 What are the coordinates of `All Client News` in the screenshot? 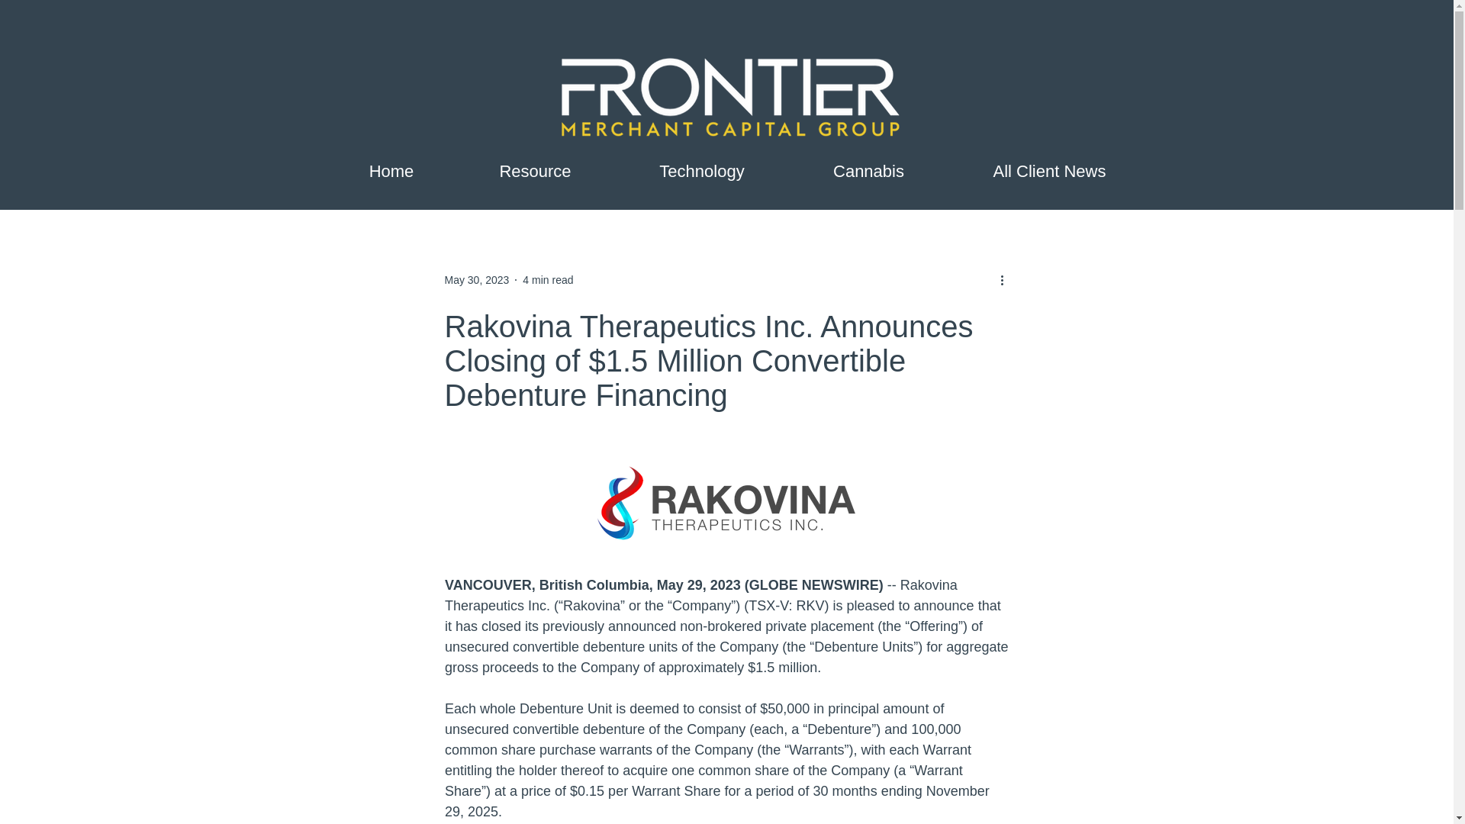 It's located at (1050, 171).